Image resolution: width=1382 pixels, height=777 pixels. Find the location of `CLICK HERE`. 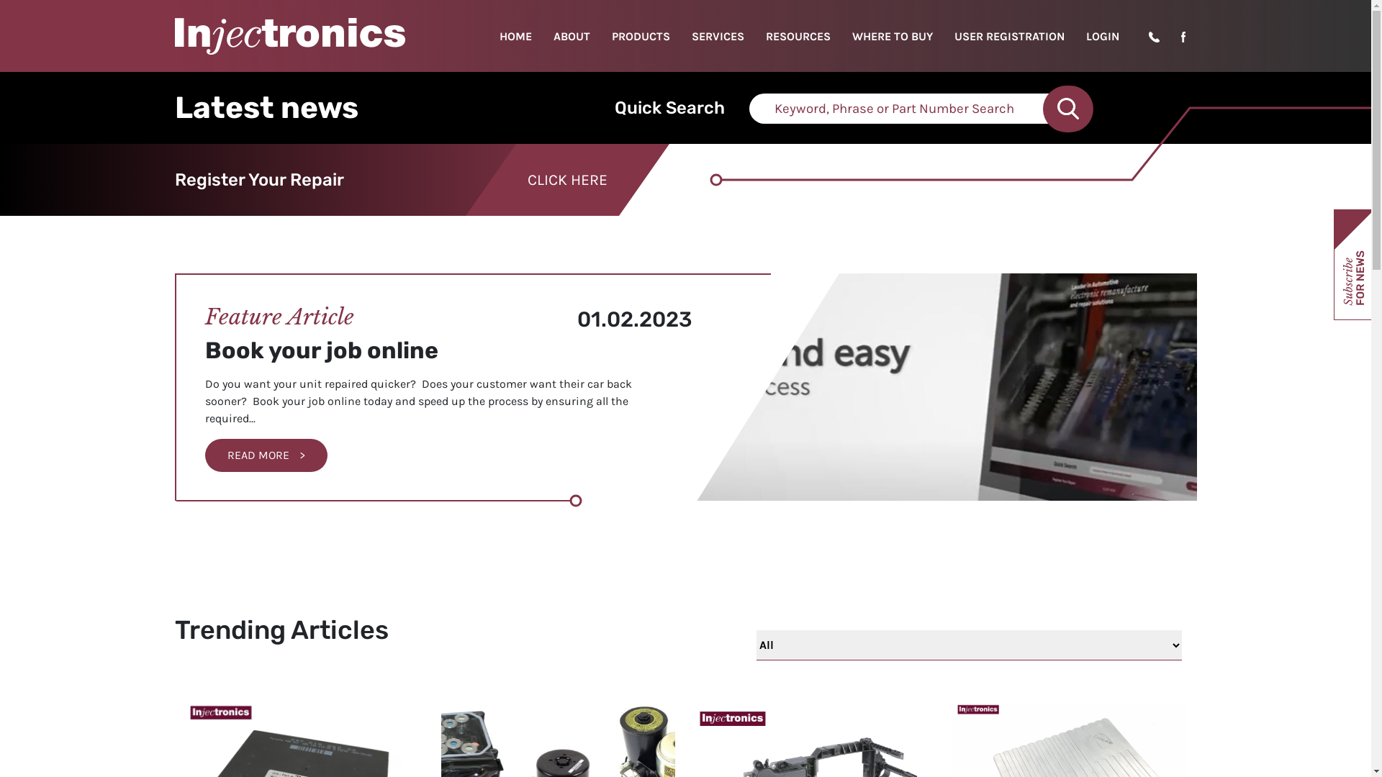

CLICK HERE is located at coordinates (567, 180).